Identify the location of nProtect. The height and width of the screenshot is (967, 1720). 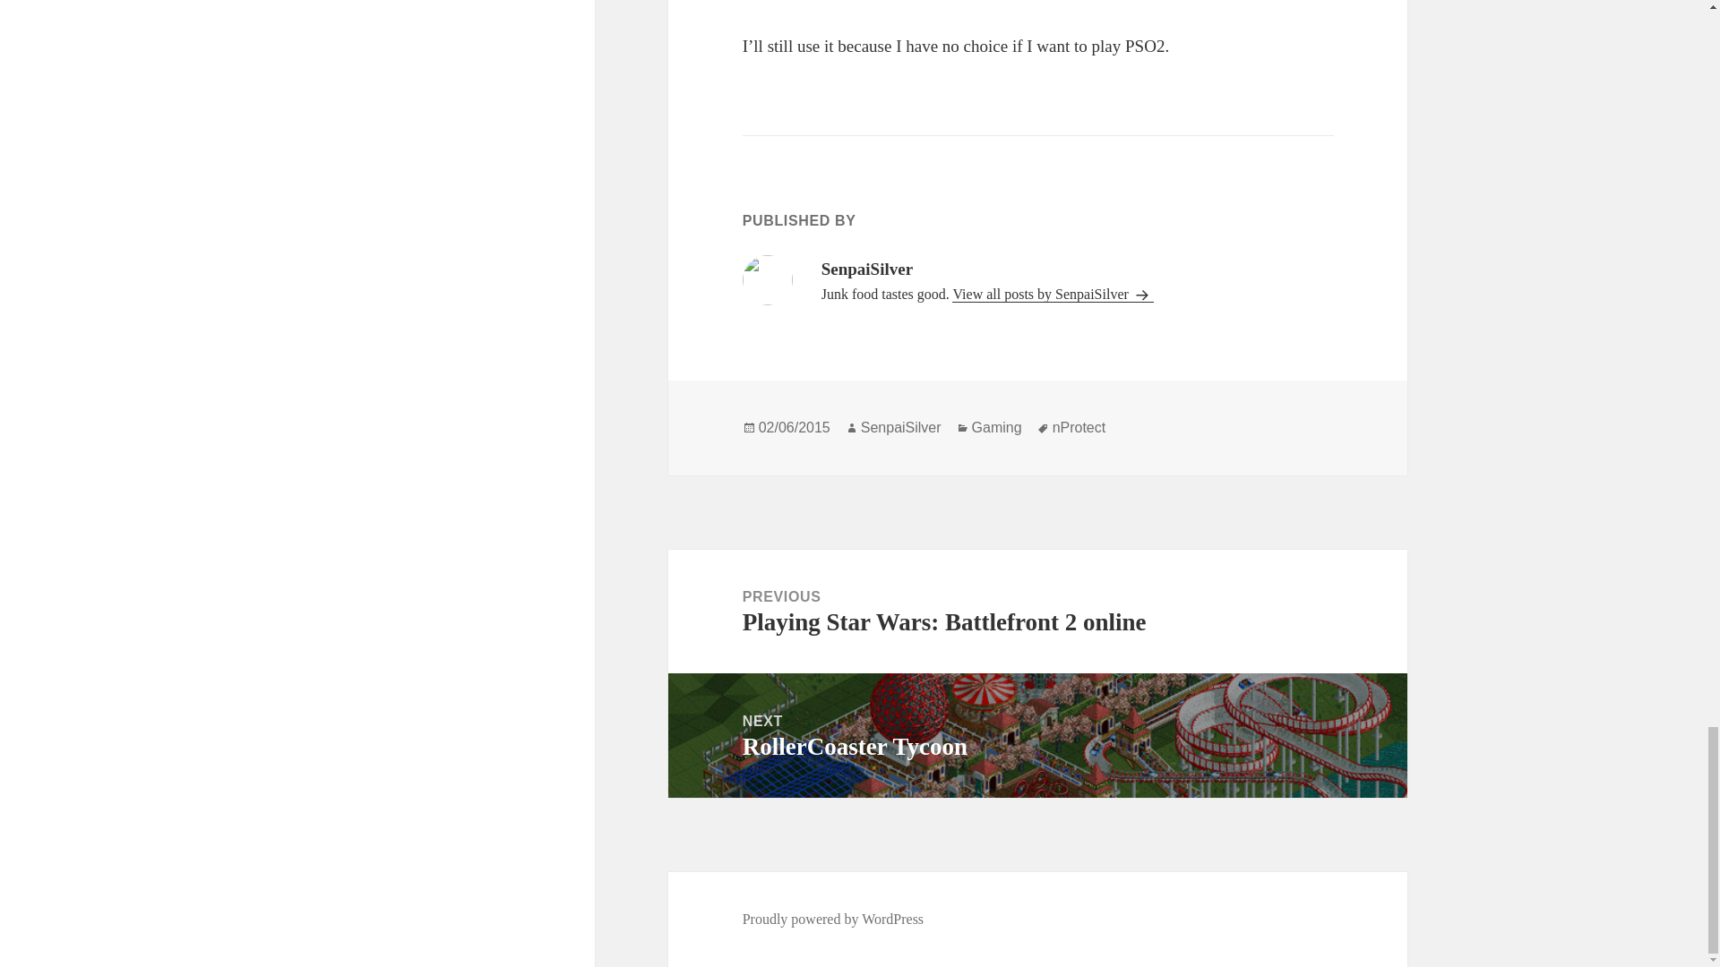
(1037, 735).